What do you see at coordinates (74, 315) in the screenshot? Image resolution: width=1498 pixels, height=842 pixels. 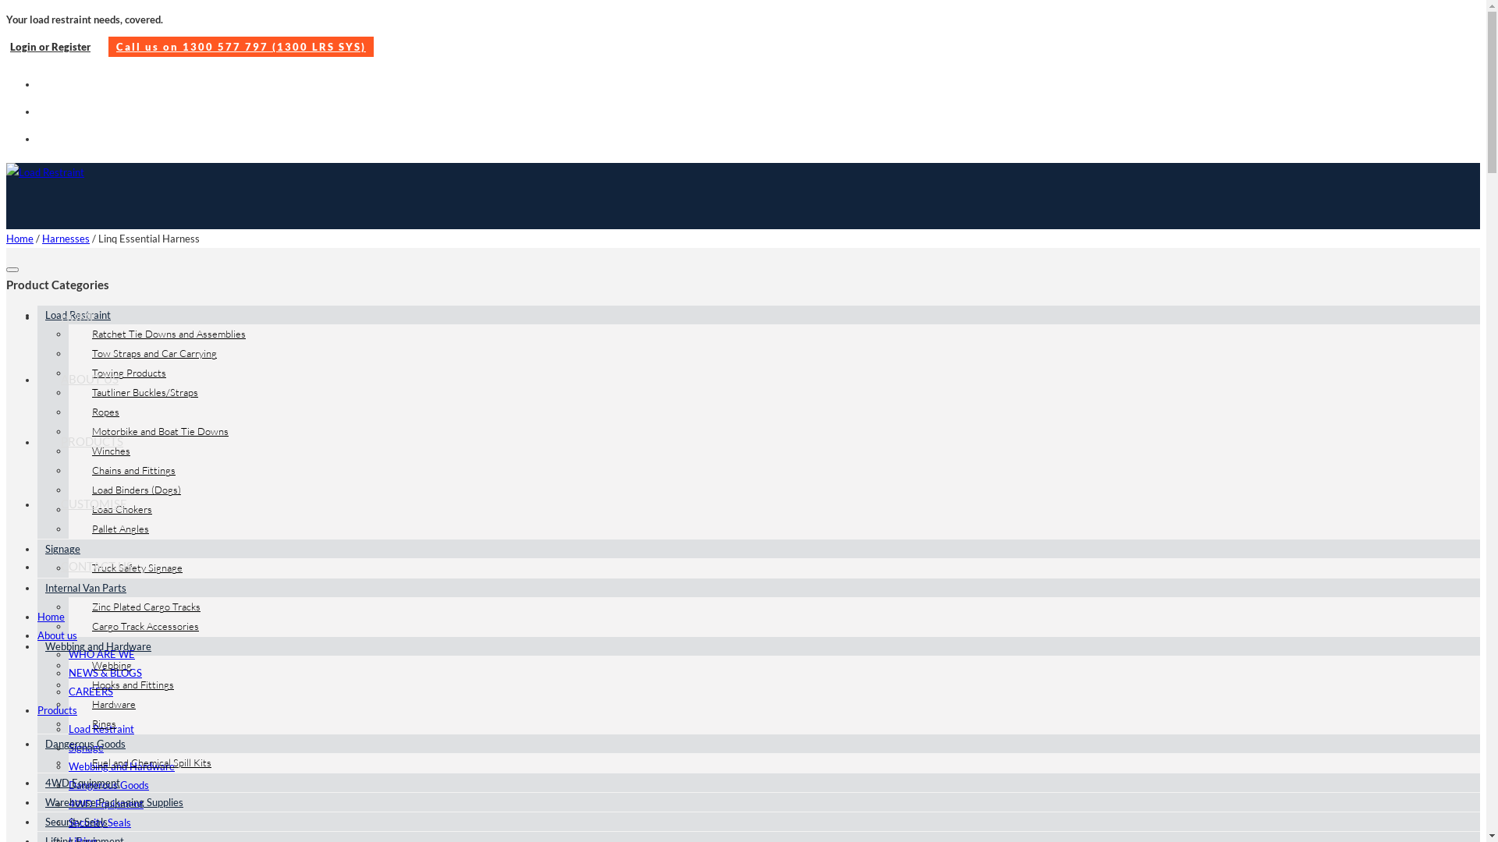 I see `Load Restraint` at bounding box center [74, 315].